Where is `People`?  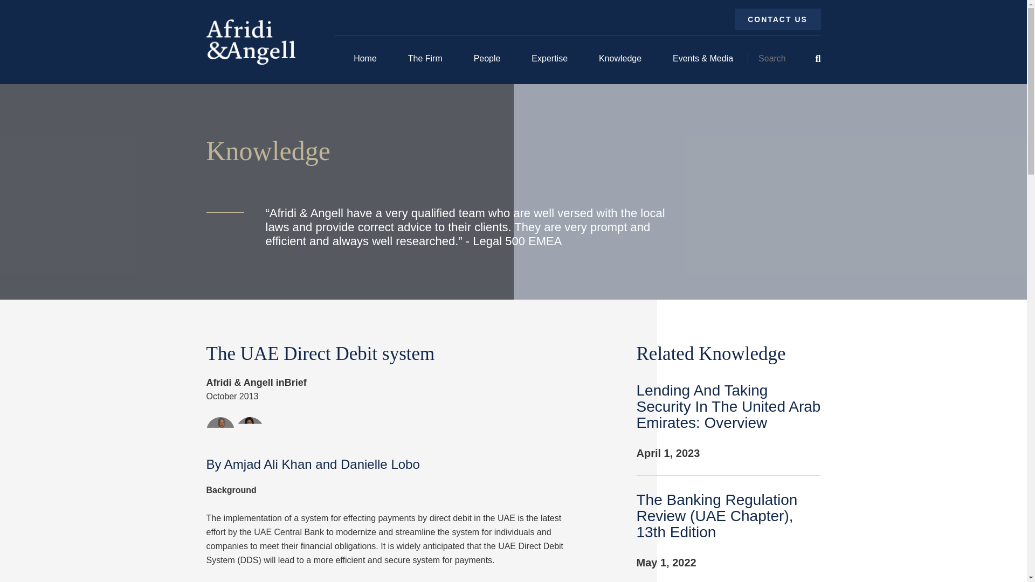 People is located at coordinates (487, 58).